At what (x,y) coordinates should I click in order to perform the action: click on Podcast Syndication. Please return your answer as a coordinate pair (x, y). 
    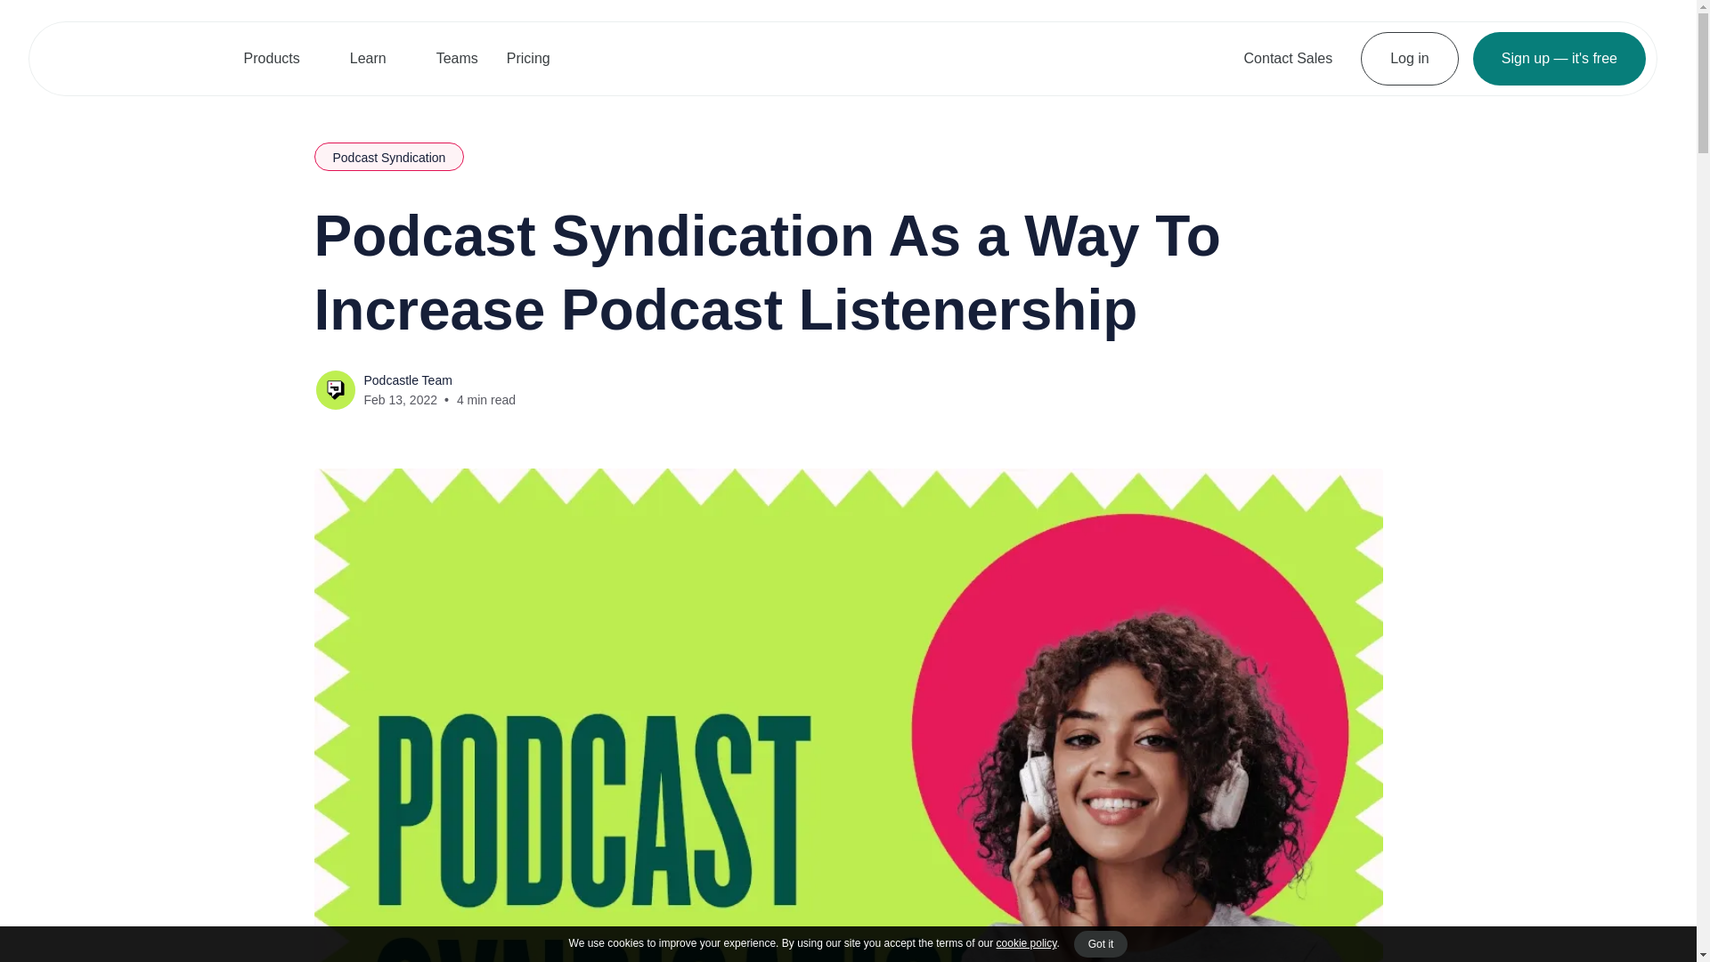
    Looking at the image, I should click on (388, 157).